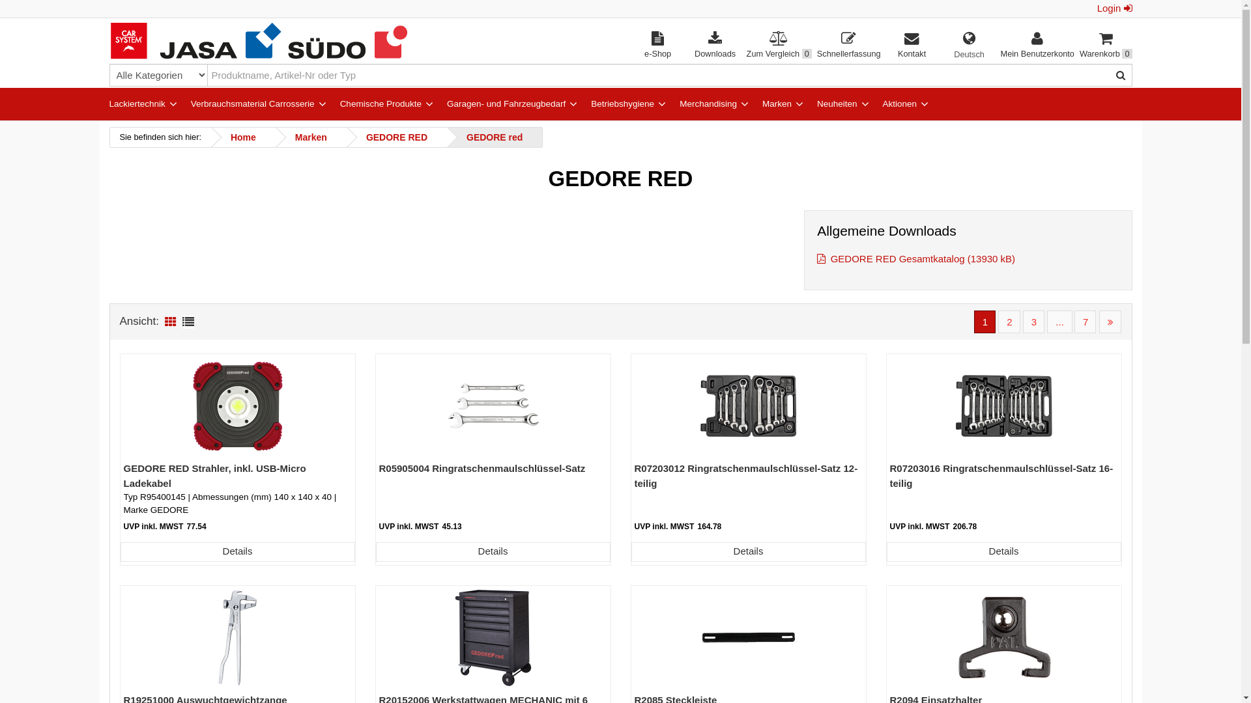  Describe the element at coordinates (772, 103) in the screenshot. I see `Marken` at that location.